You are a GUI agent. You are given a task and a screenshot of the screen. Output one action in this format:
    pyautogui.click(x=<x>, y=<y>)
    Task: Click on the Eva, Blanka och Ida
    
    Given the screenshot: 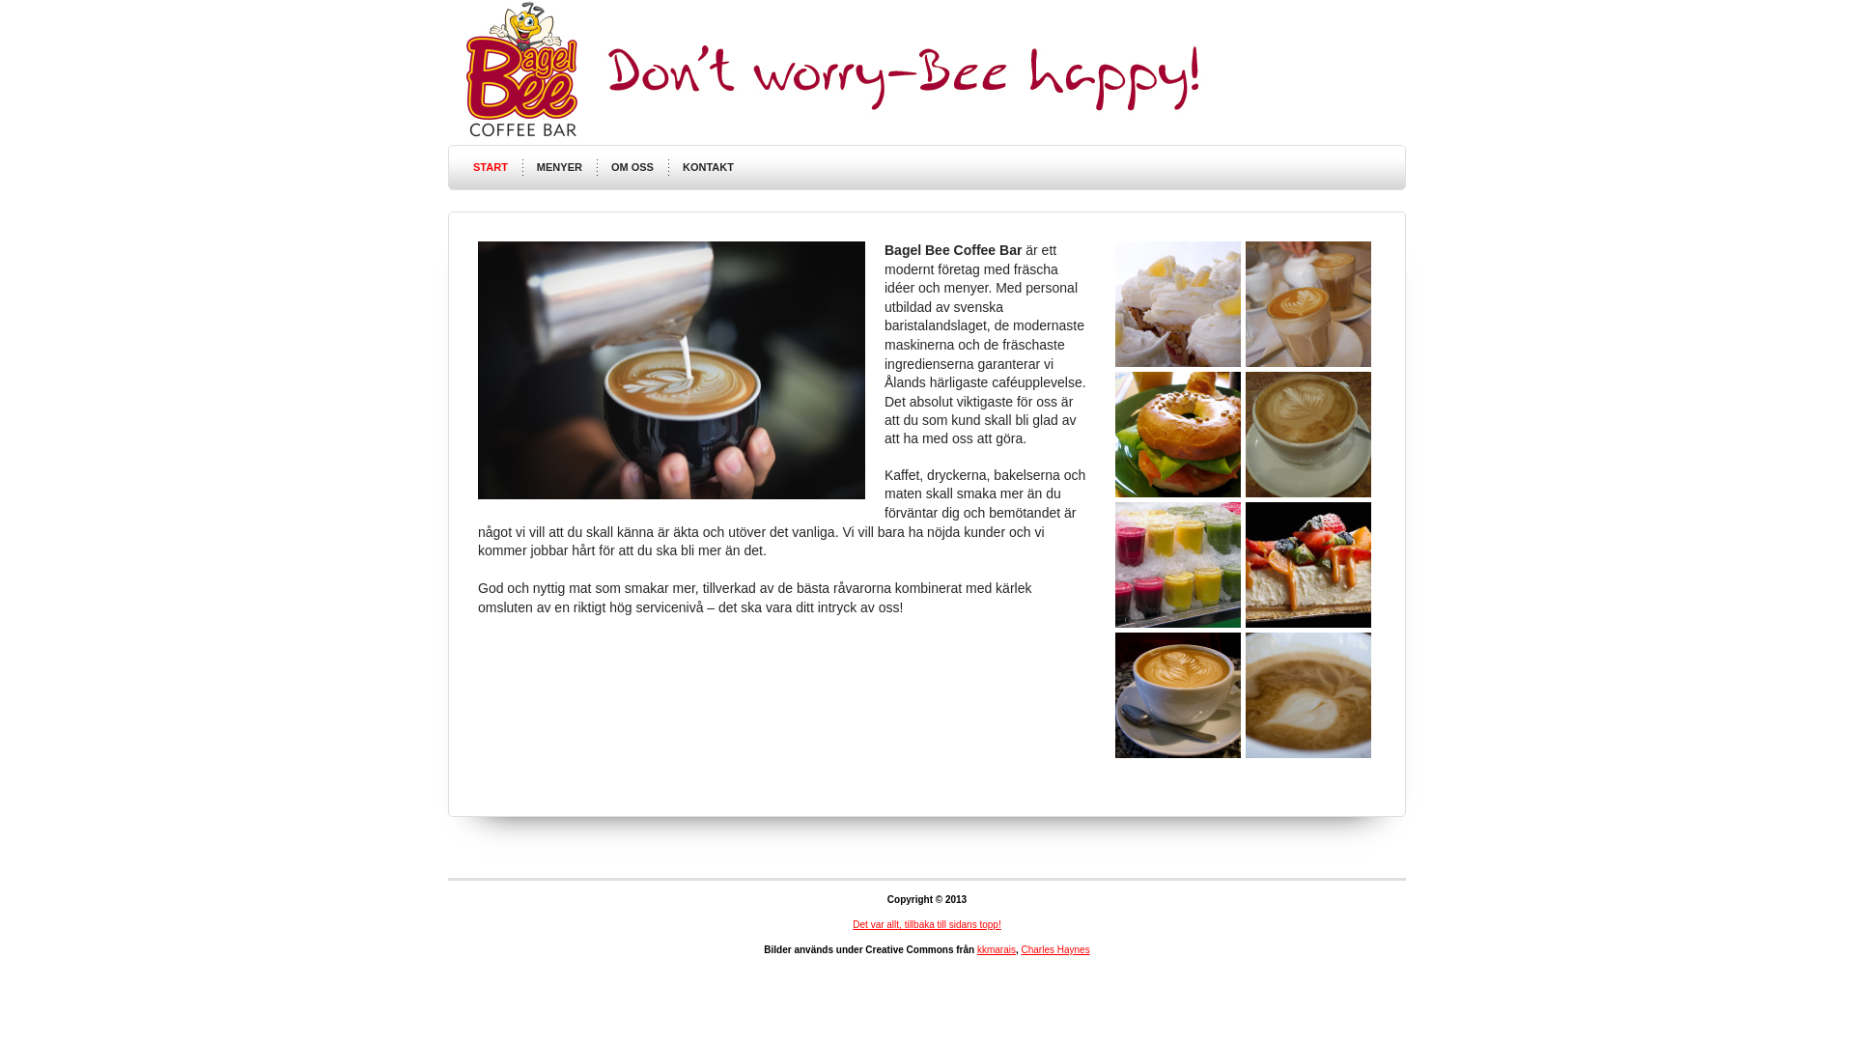 What is the action you would take?
    pyautogui.click(x=672, y=494)
    